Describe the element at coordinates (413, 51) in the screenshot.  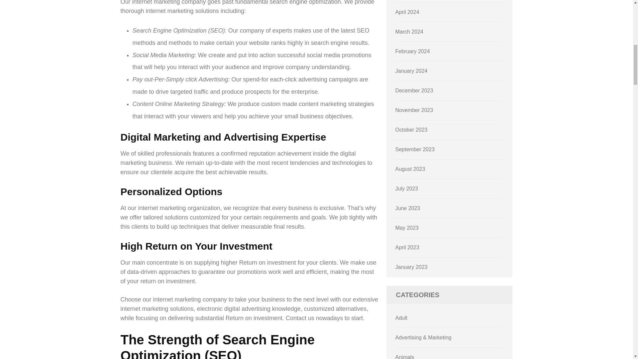
I see `February 2024` at that location.